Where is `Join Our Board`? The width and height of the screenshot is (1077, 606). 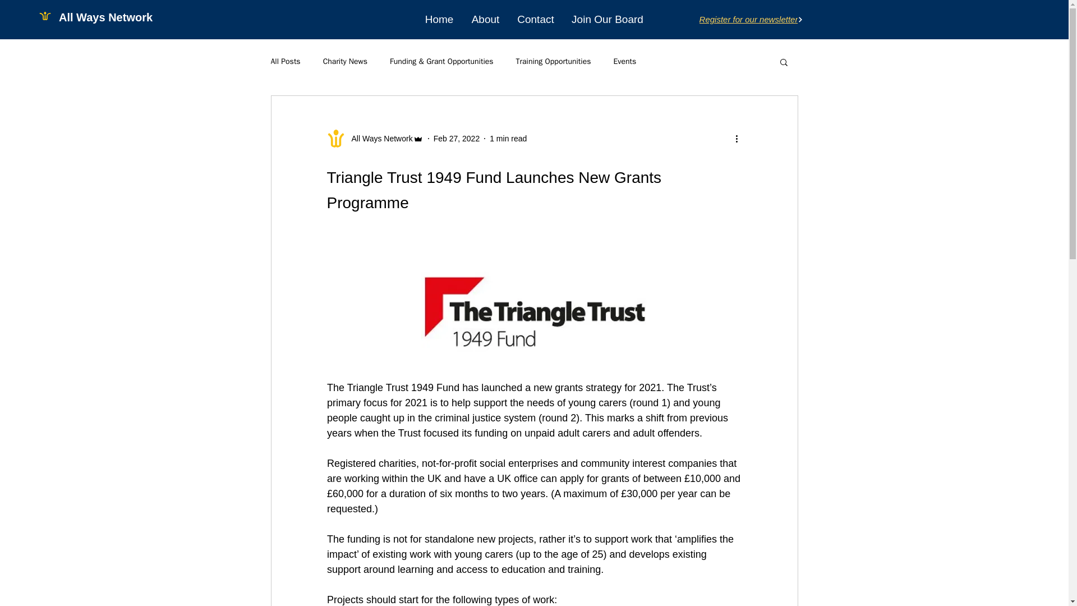
Join Our Board is located at coordinates (607, 19).